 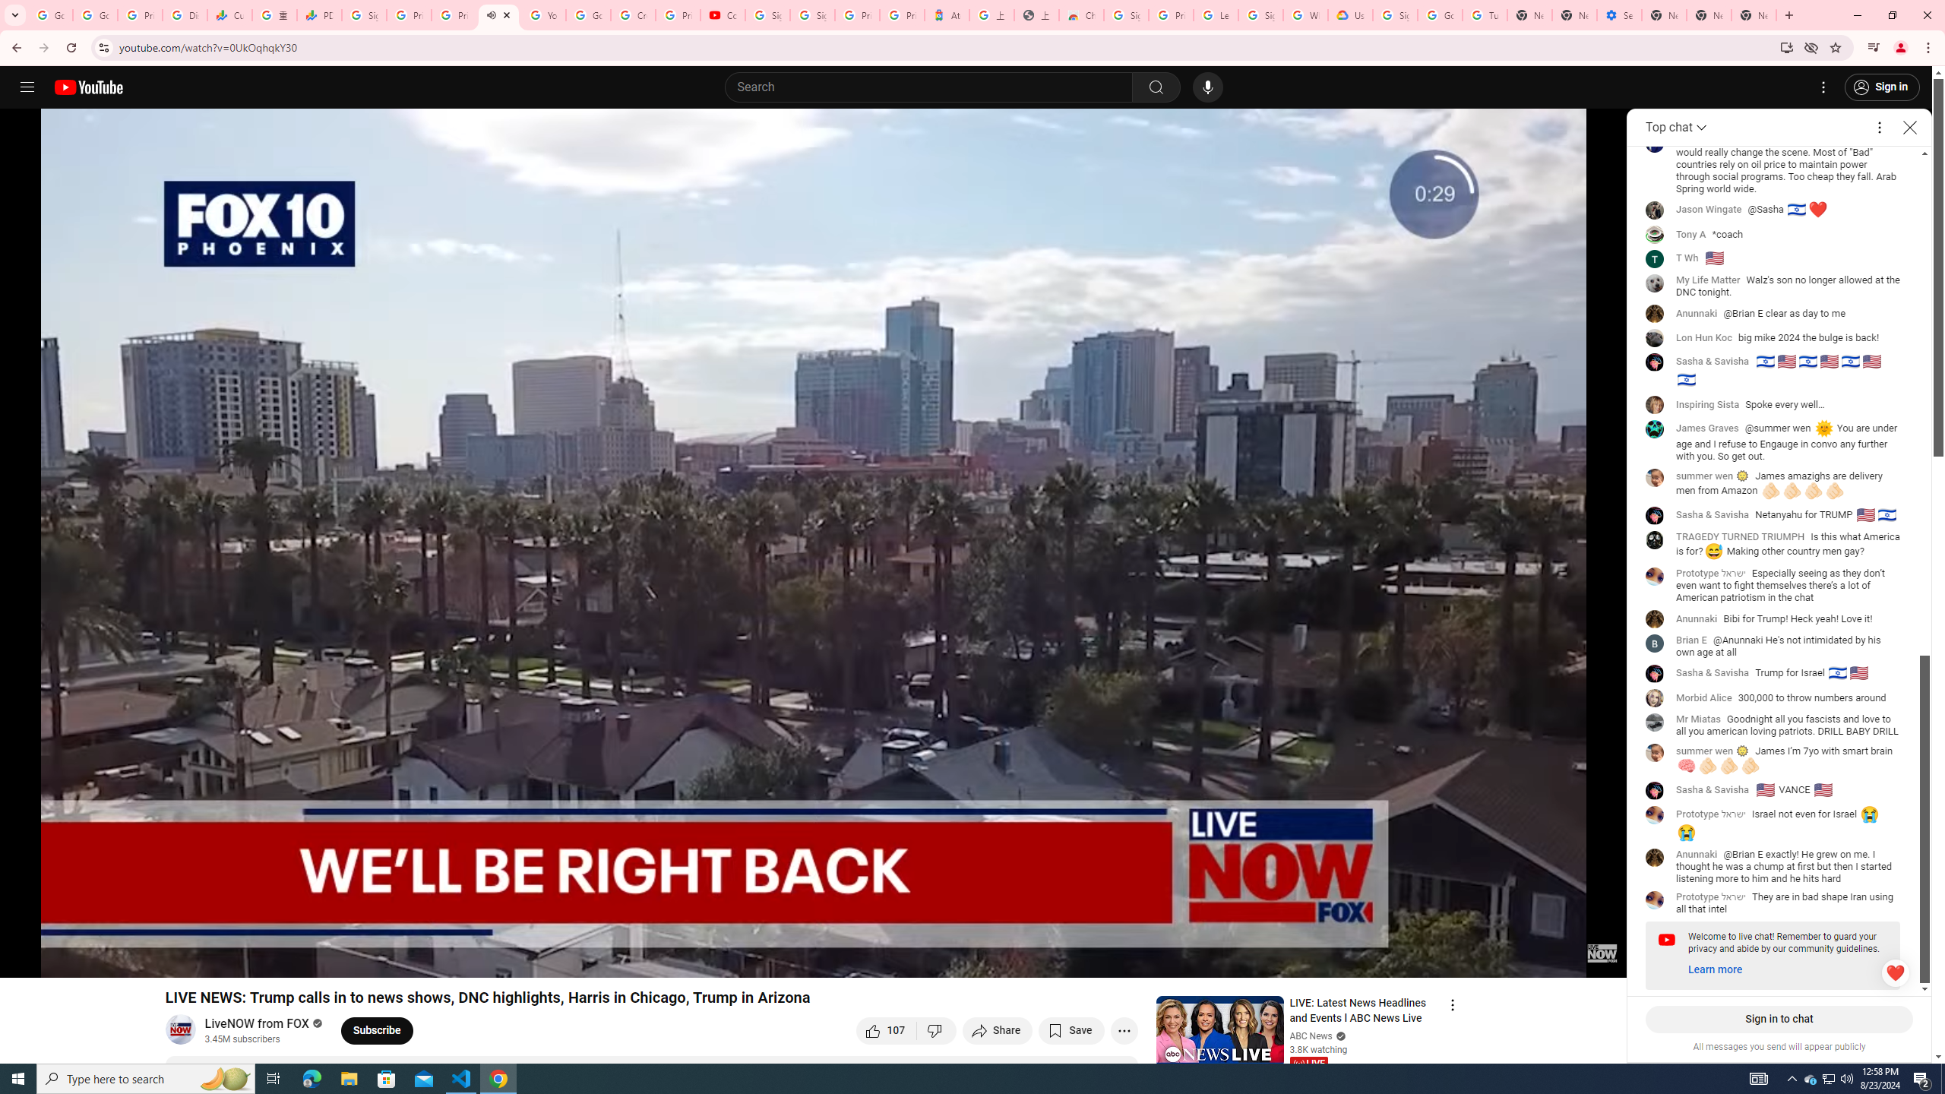 What do you see at coordinates (1126, 15) in the screenshot?
I see `Sign in - Google Accounts` at bounding box center [1126, 15].